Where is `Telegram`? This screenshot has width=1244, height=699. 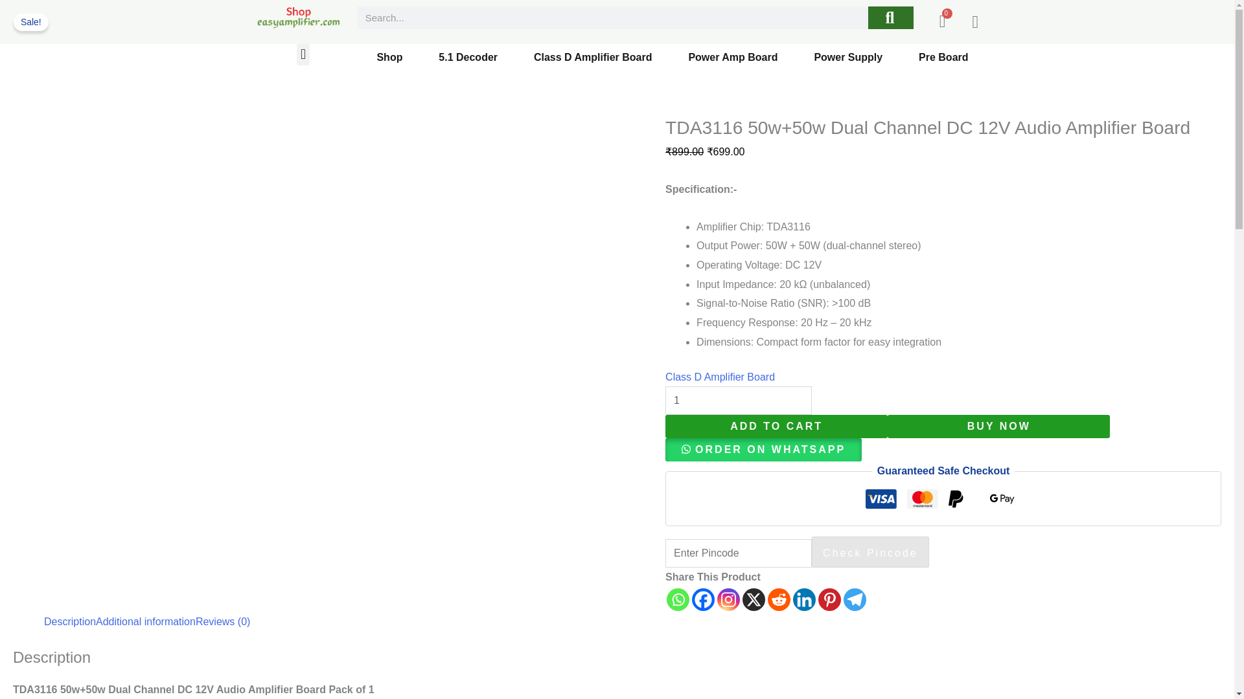
Telegram is located at coordinates (854, 599).